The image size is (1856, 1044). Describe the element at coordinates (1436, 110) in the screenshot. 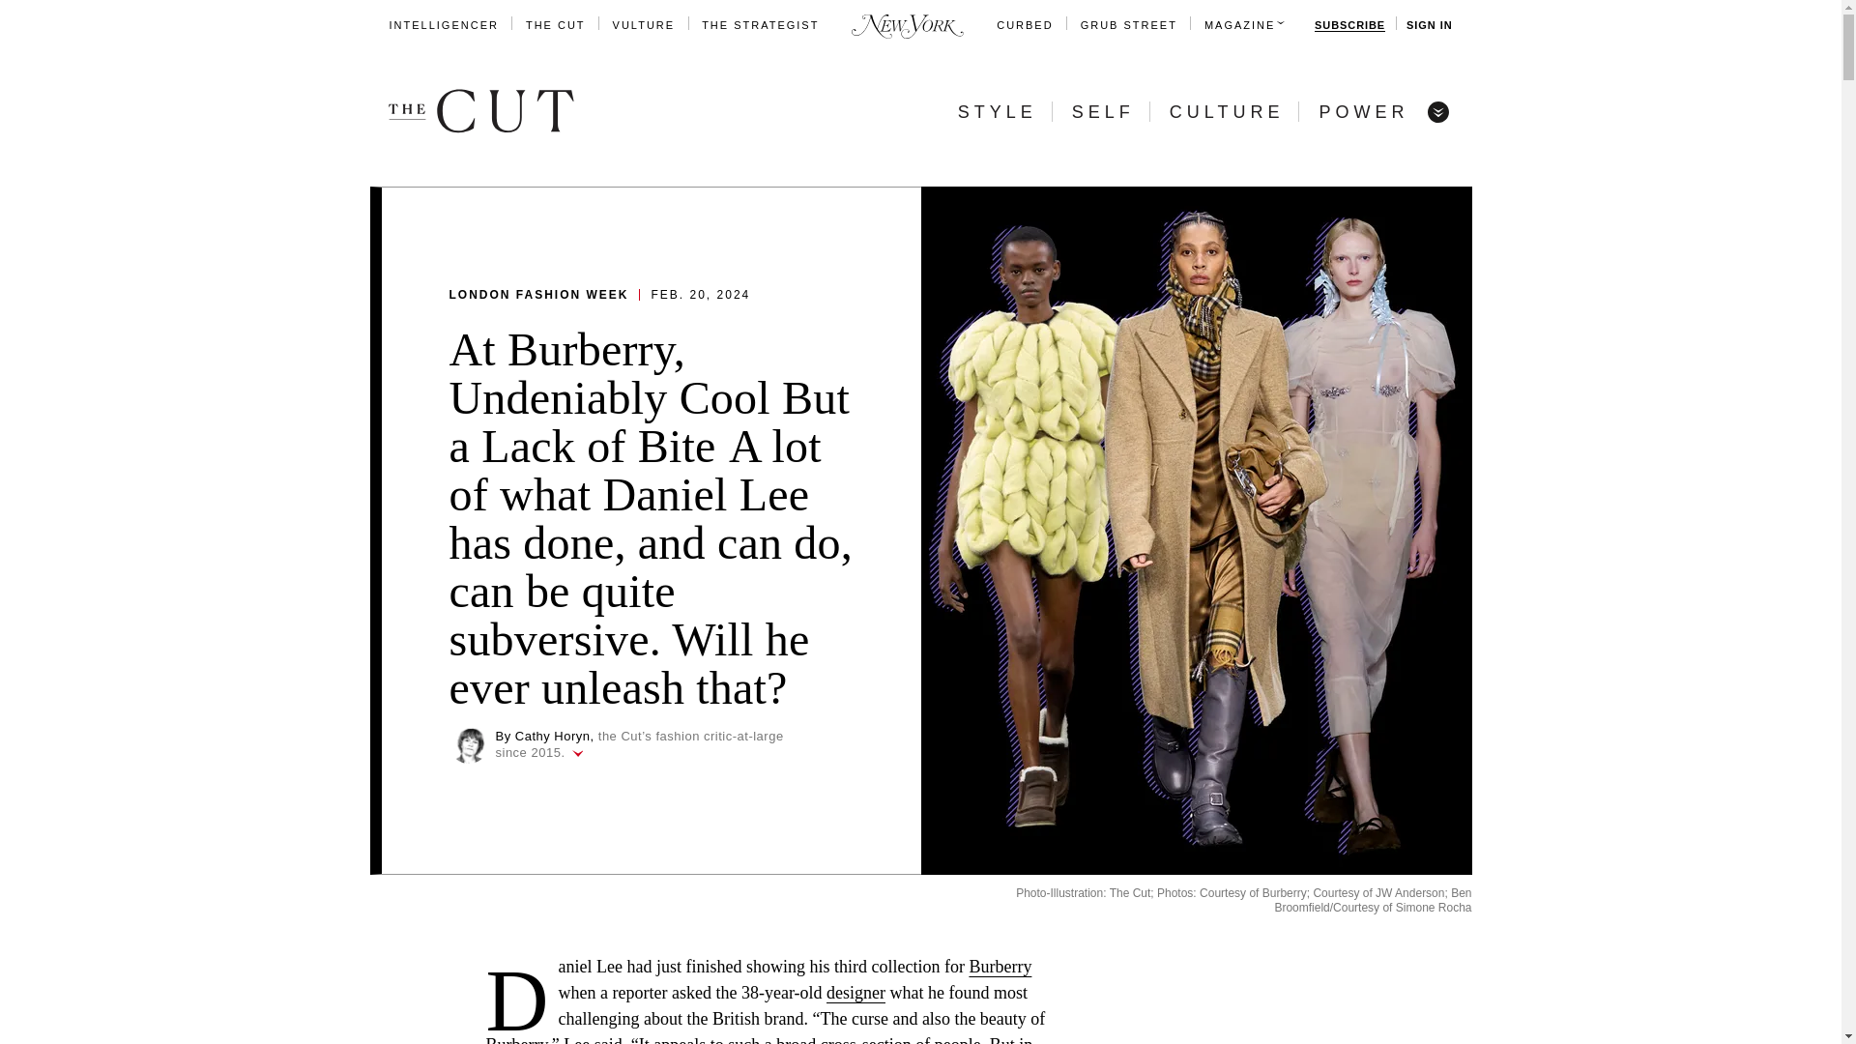

I see `Menu` at that location.